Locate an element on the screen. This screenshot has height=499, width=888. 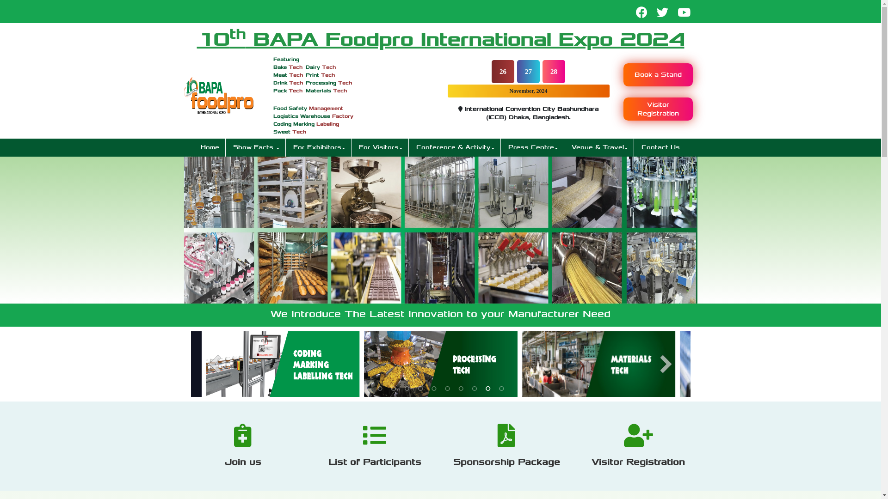
Press Centre is located at coordinates (533, 148).